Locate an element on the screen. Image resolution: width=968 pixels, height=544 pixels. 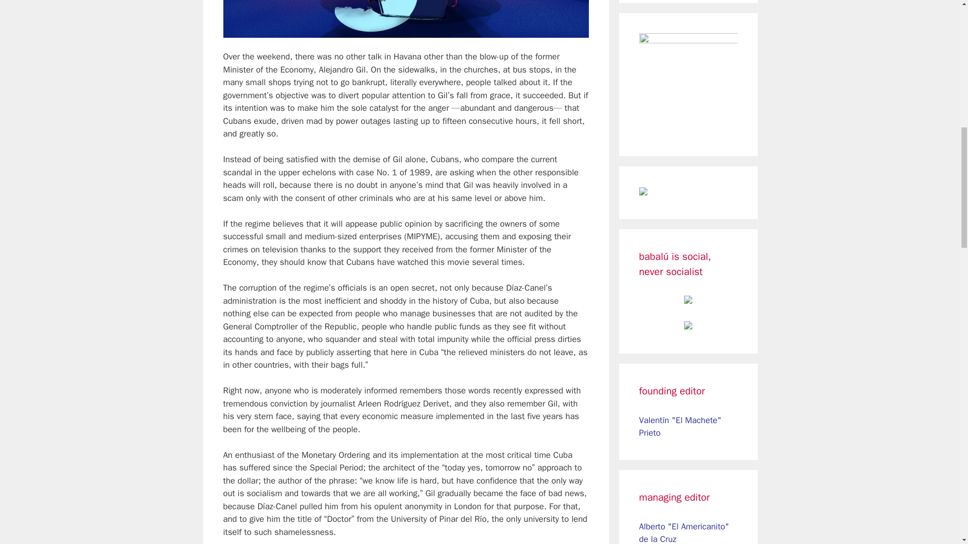
Alberto "El Americanito" de la Cruz is located at coordinates (684, 532).